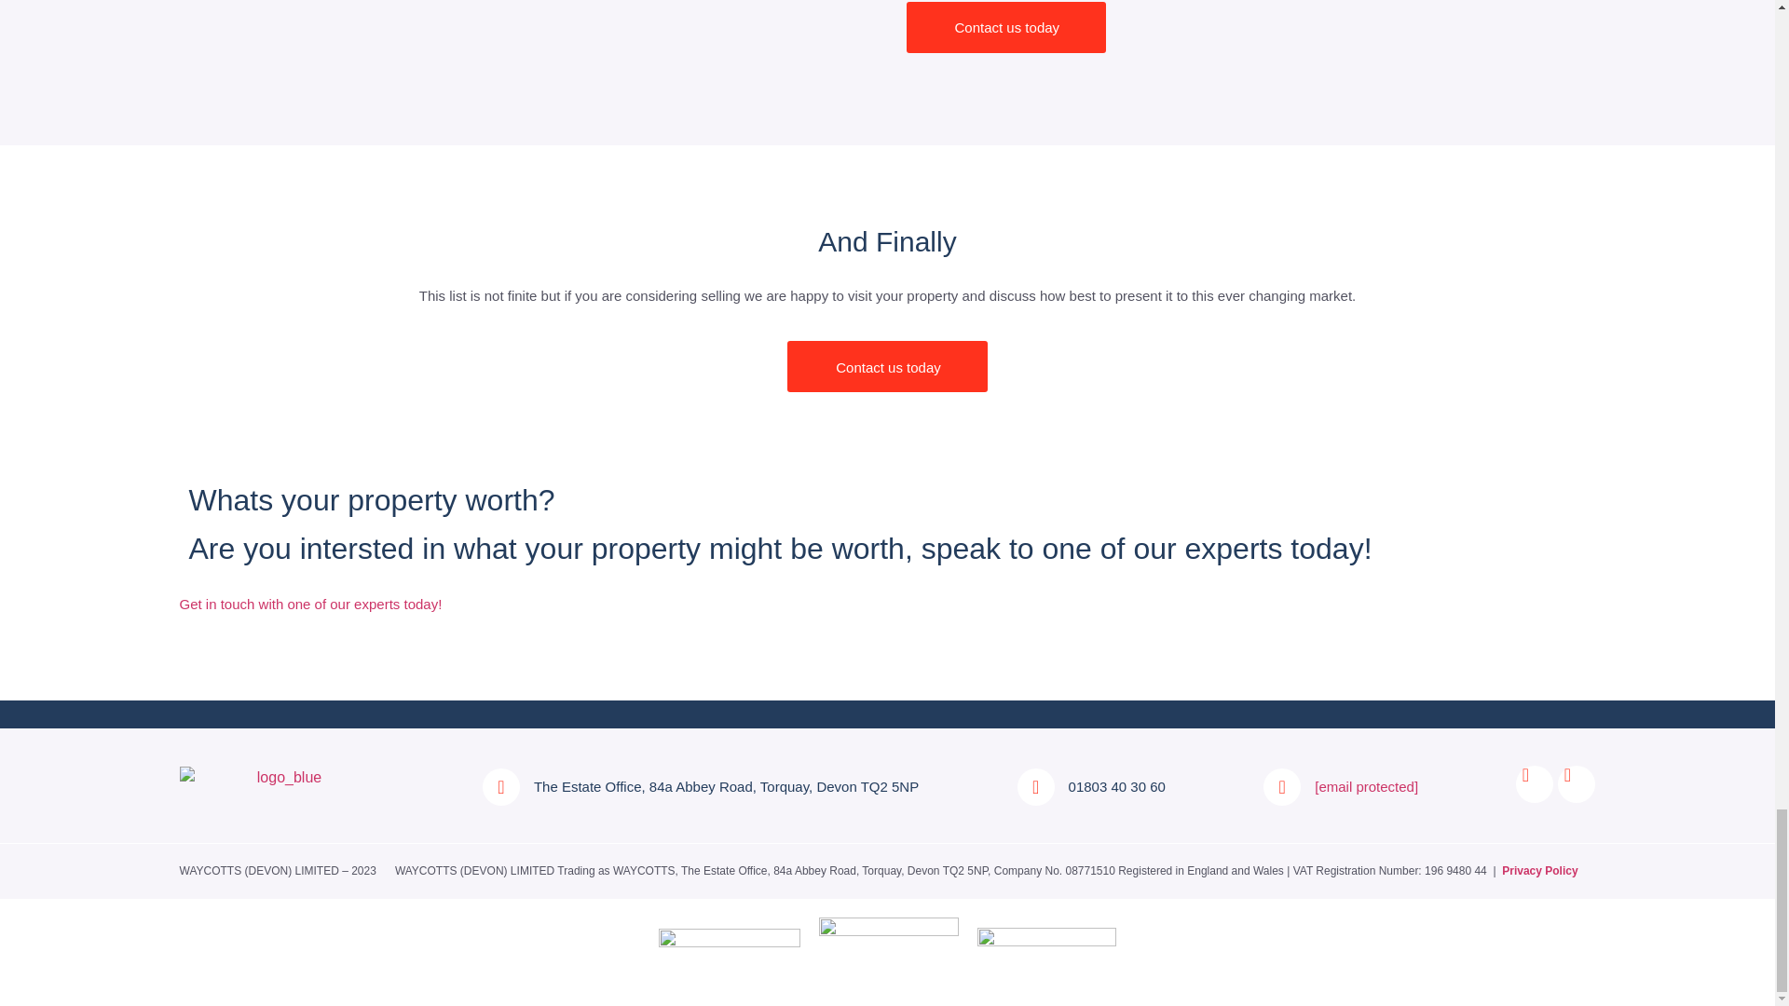 Image resolution: width=1789 pixels, height=1006 pixels. Describe the element at coordinates (887, 367) in the screenshot. I see `Contact us today` at that location.